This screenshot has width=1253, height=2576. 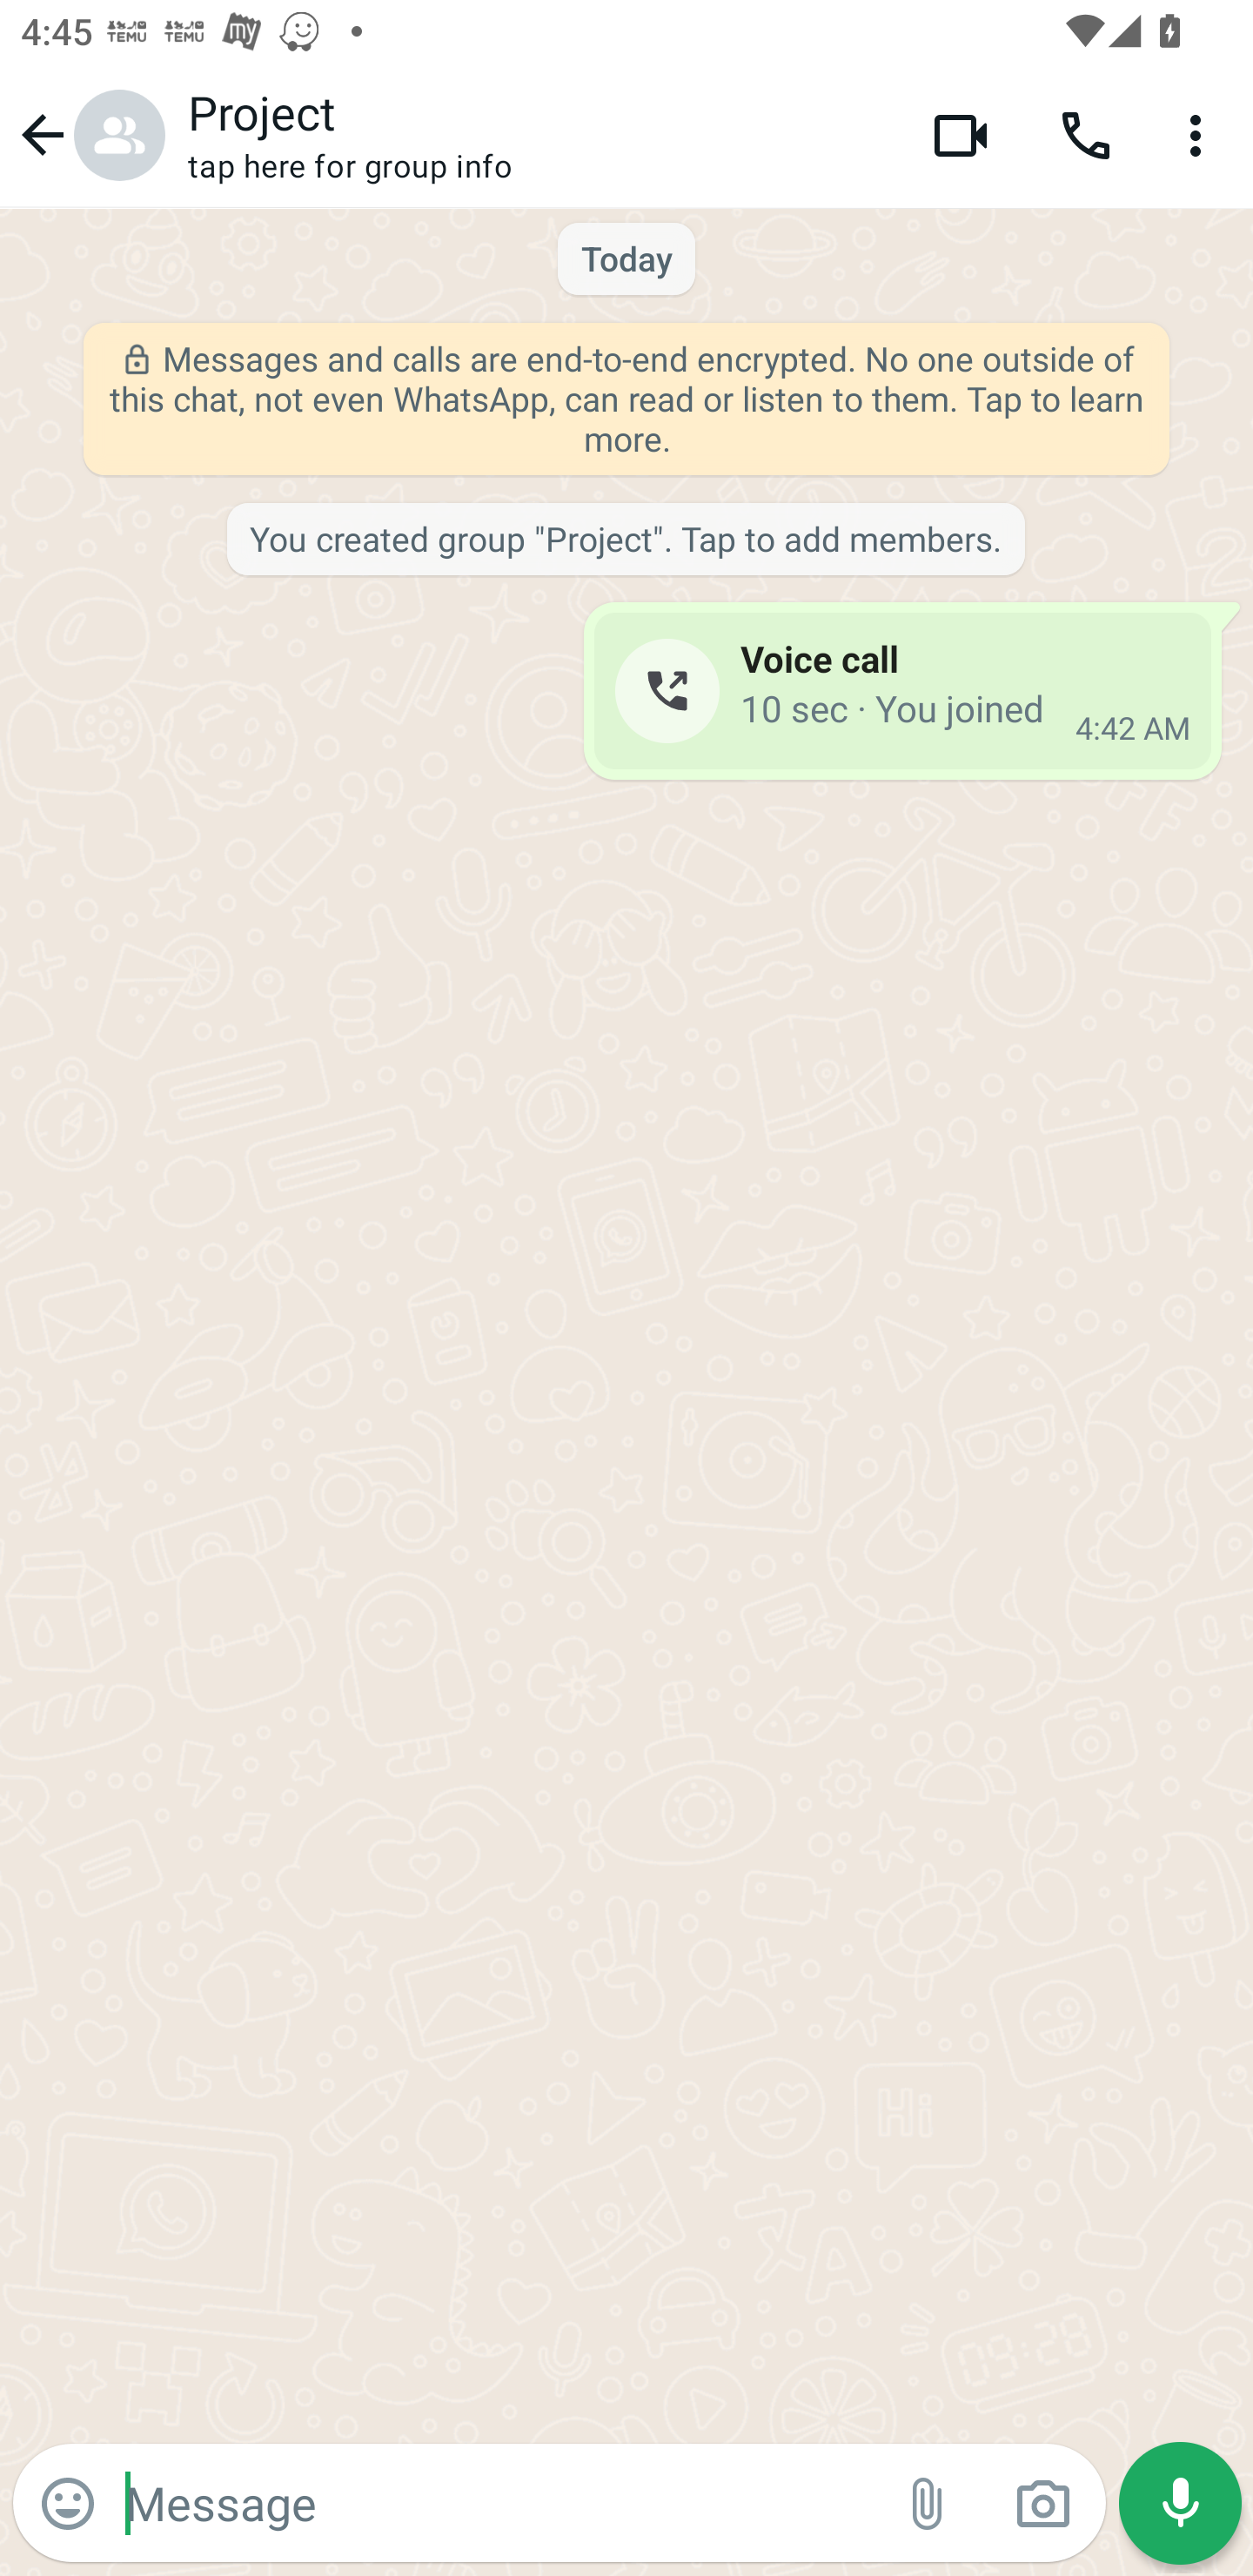 I want to click on Message, so click(x=498, y=2502).